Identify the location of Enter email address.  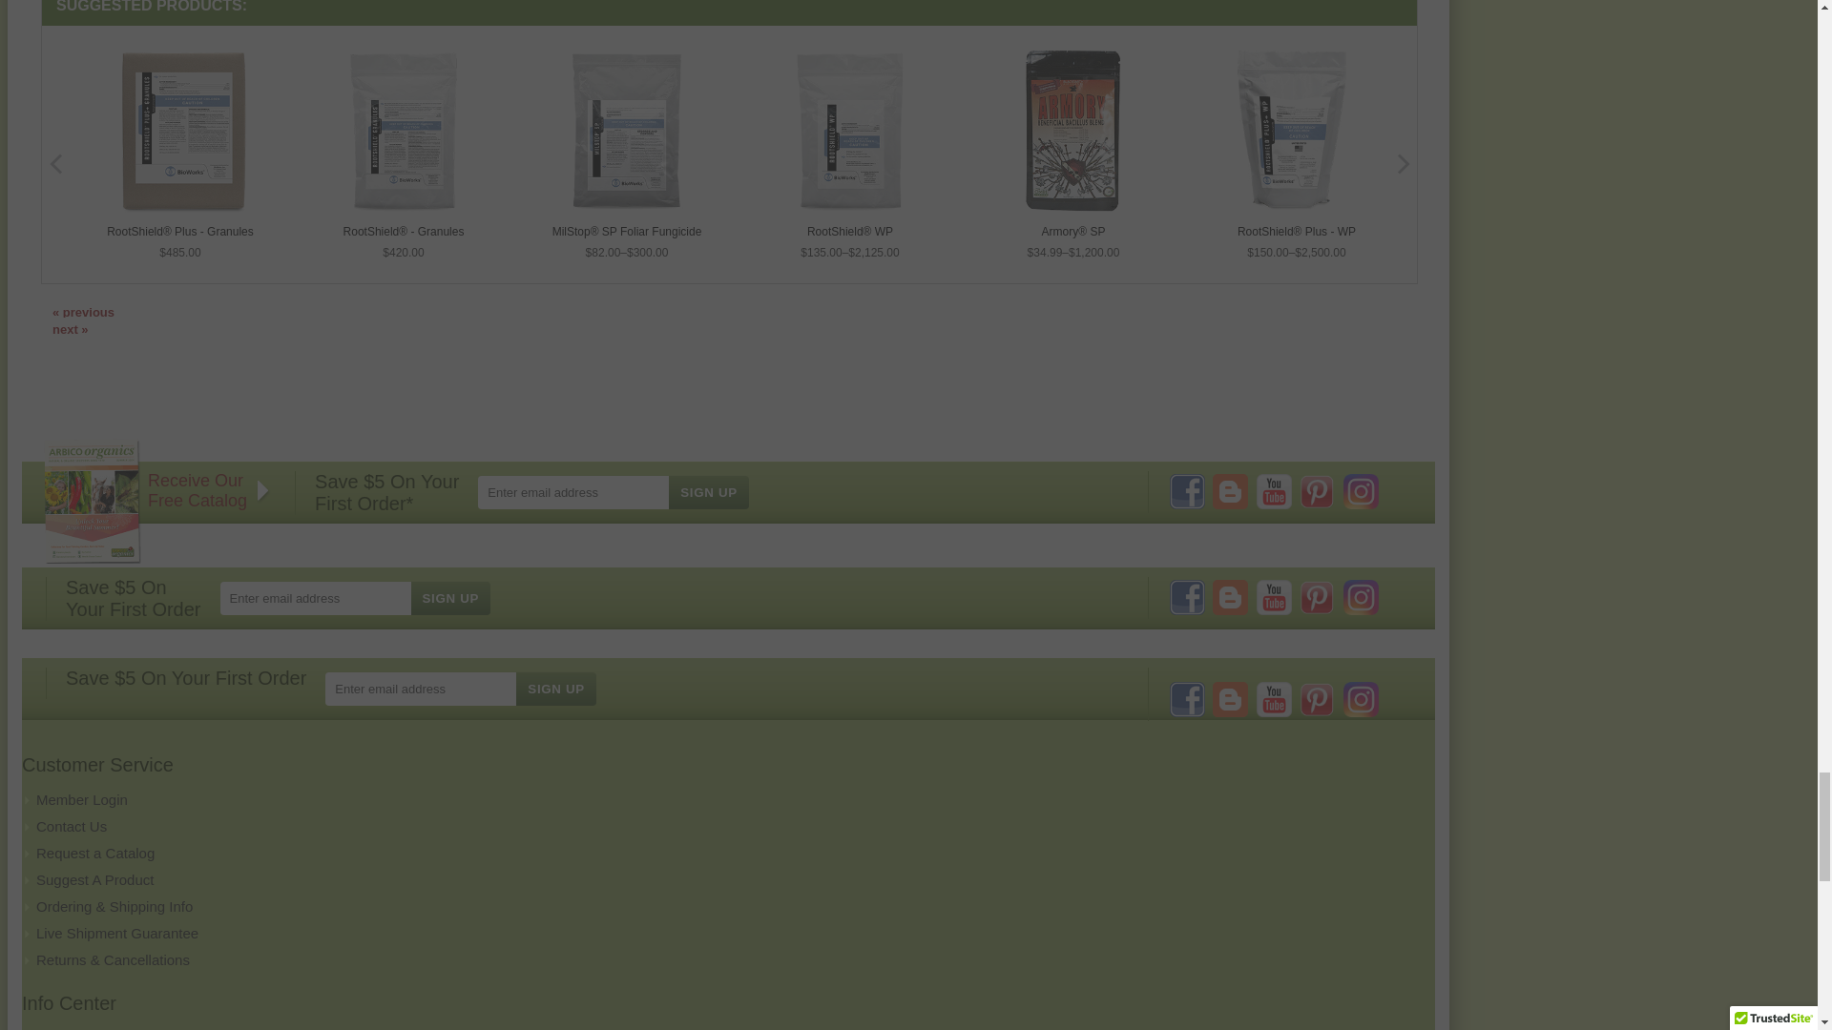
(597, 492).